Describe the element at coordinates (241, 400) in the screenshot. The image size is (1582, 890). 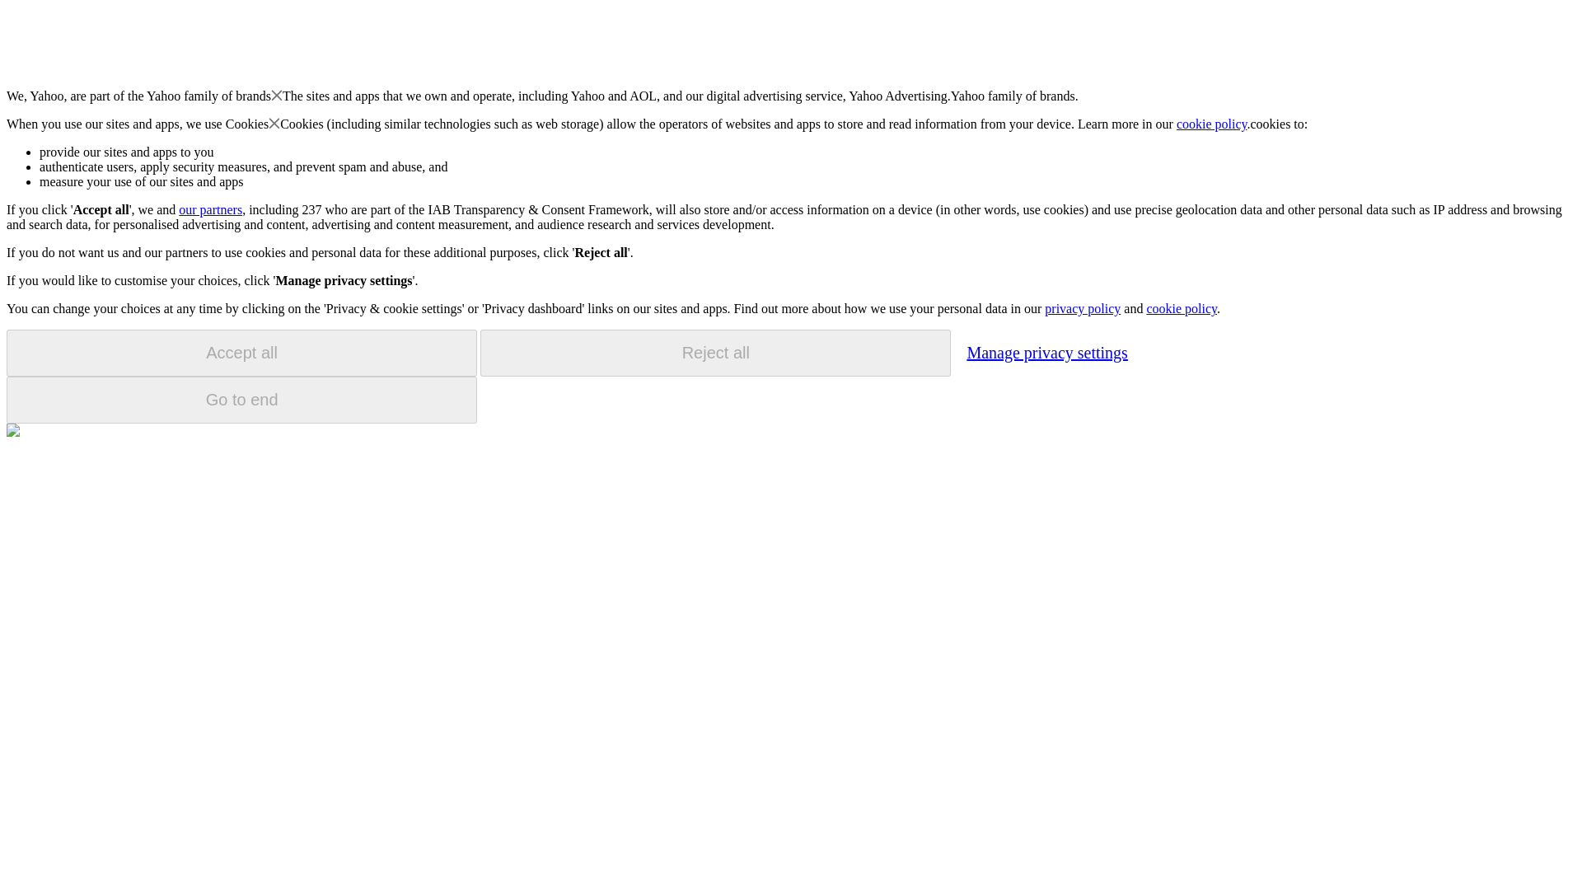
I see `Go to end` at that location.